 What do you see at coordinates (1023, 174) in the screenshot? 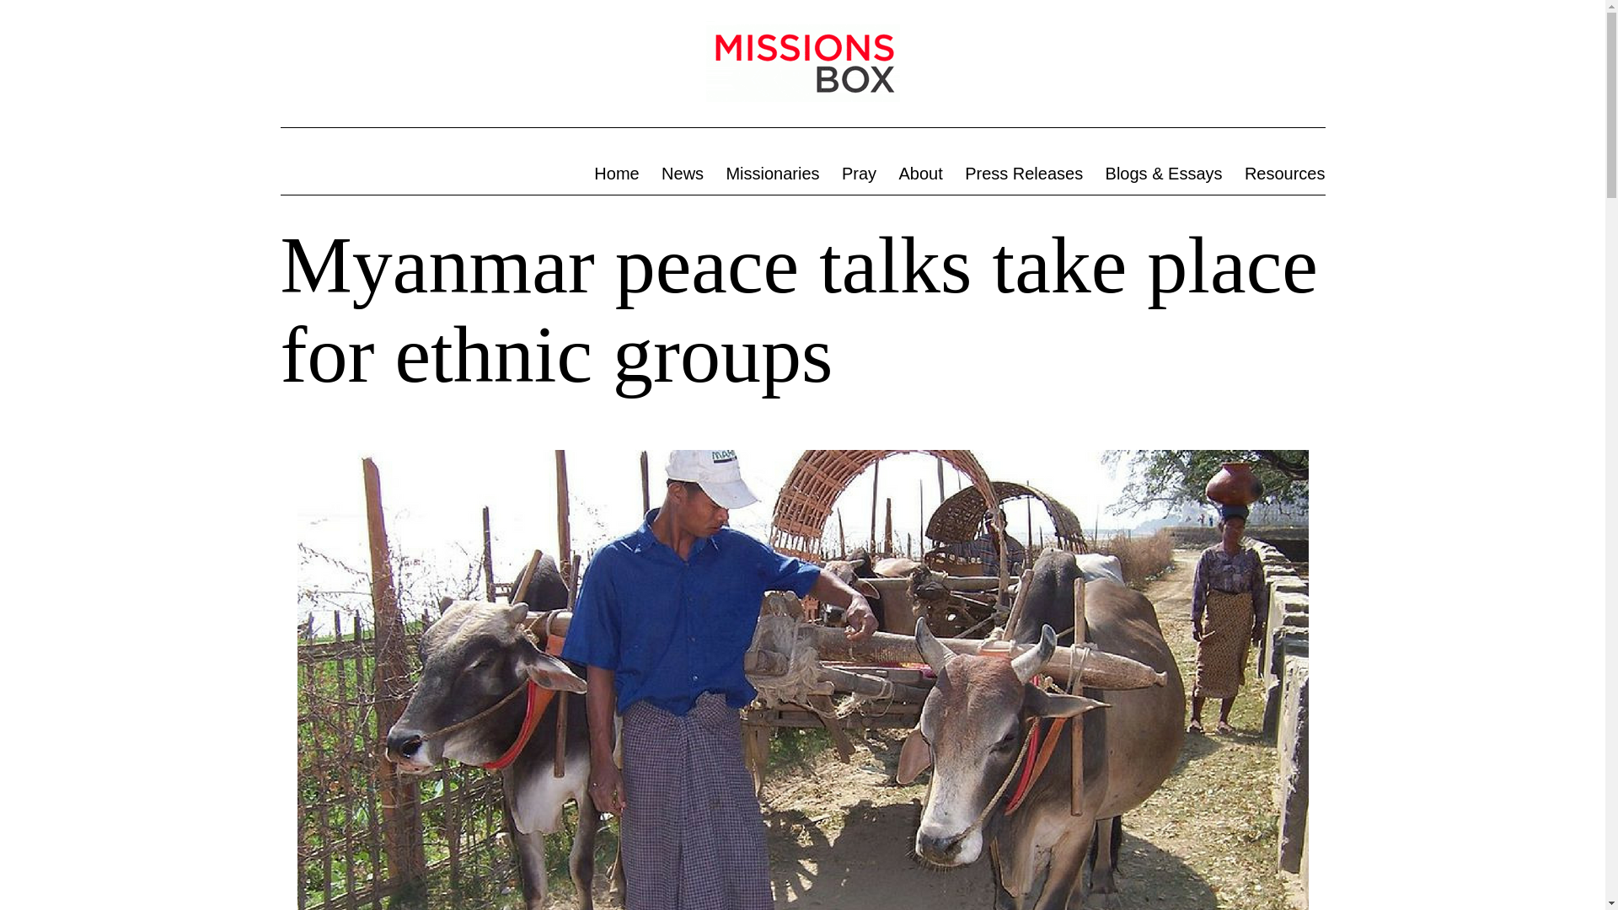
I see `Press Releases` at bounding box center [1023, 174].